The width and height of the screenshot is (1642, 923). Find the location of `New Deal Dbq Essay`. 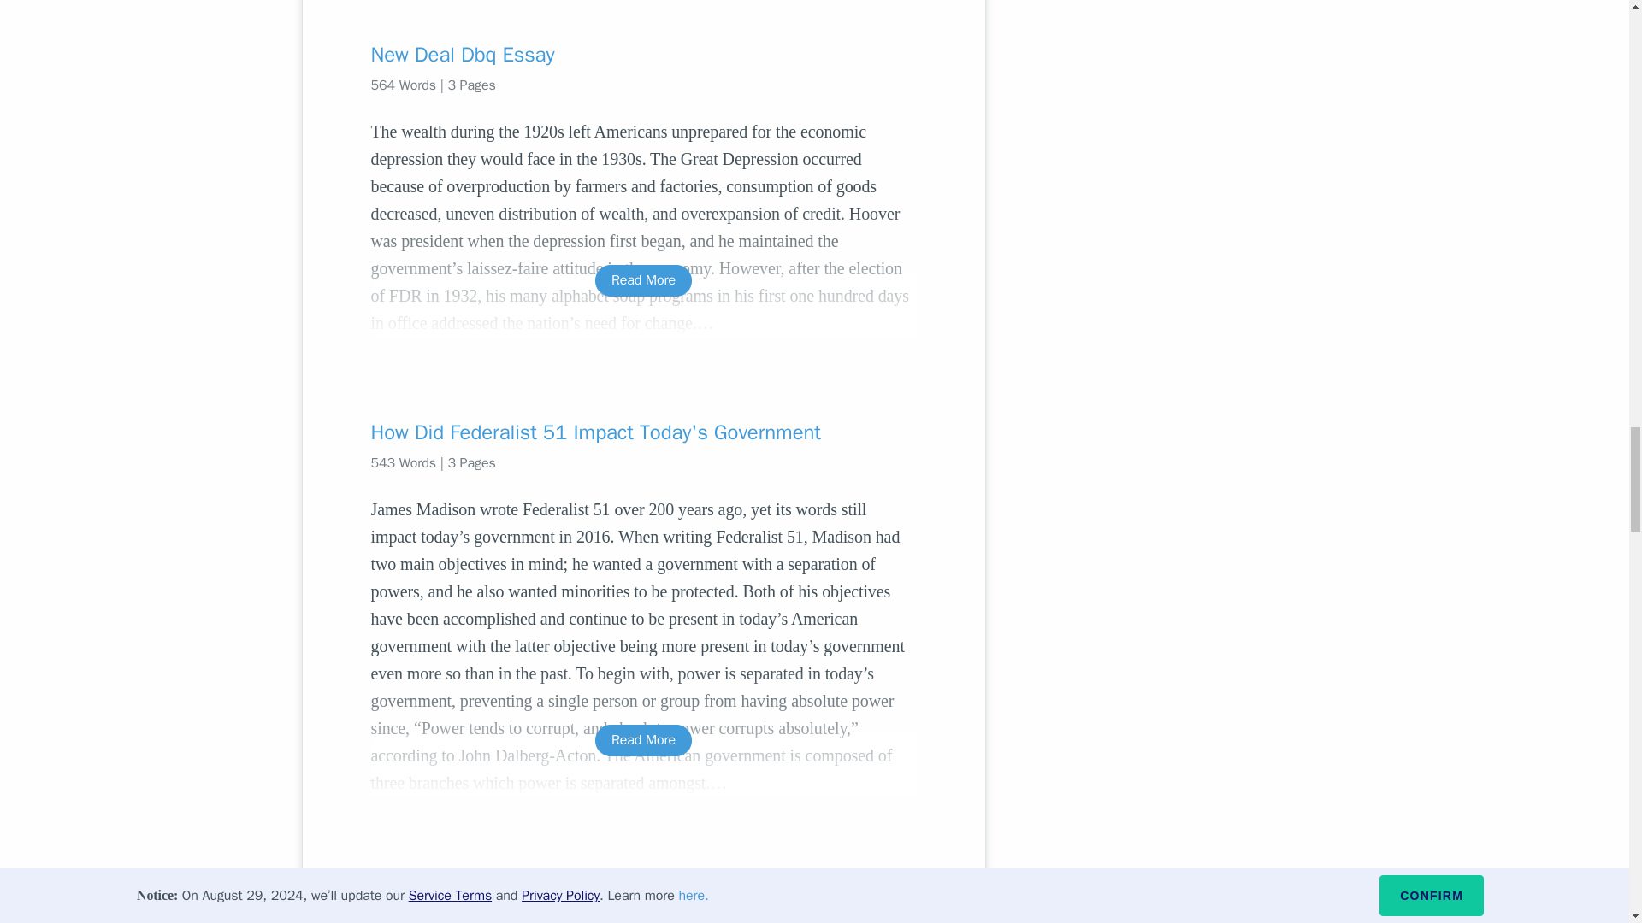

New Deal Dbq Essay is located at coordinates (643, 54).